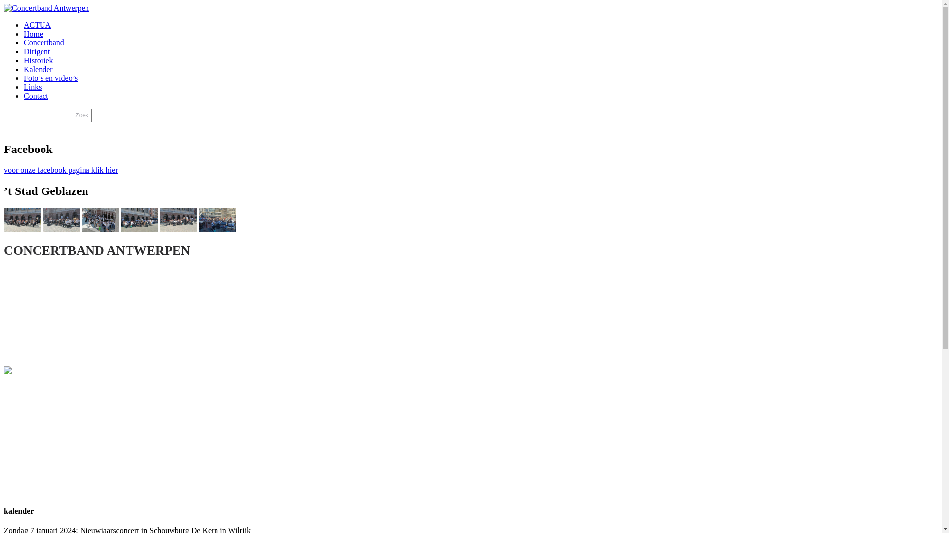 Image resolution: width=949 pixels, height=533 pixels. What do you see at coordinates (46, 8) in the screenshot?
I see `Home` at bounding box center [46, 8].